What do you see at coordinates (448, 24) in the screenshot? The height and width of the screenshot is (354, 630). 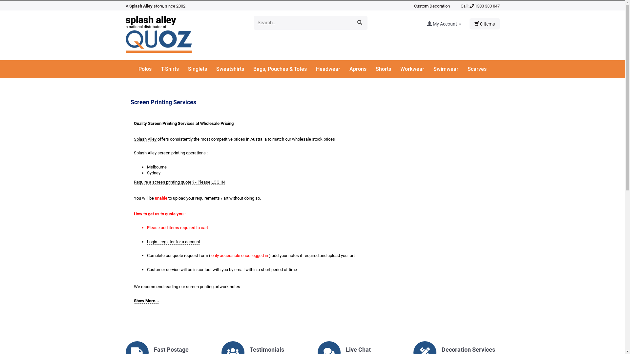 I see `My Account` at bounding box center [448, 24].